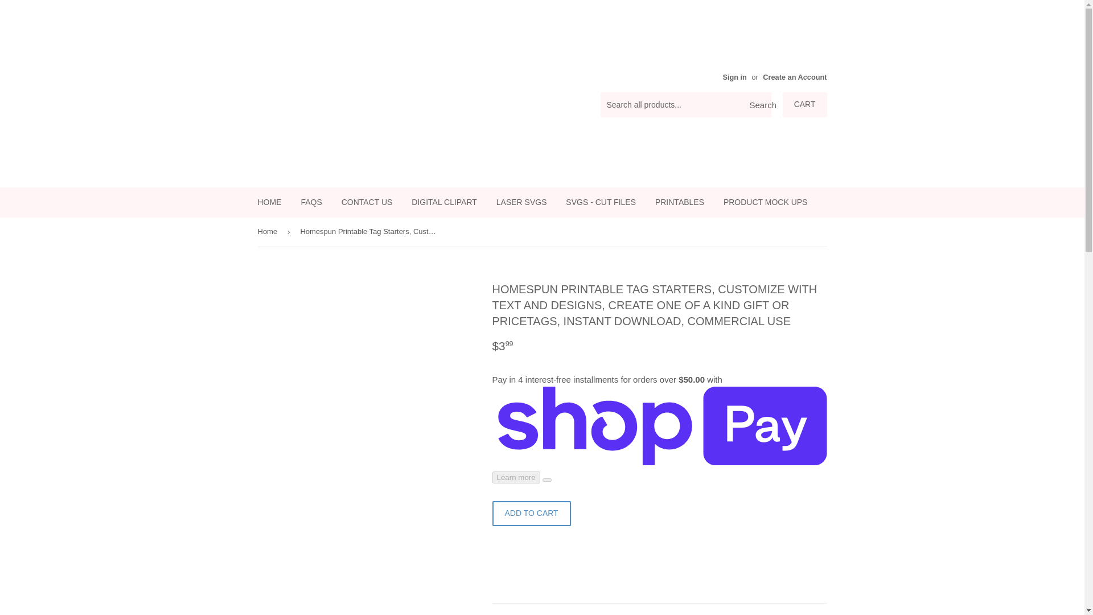 Image resolution: width=1093 pixels, height=615 pixels. Describe the element at coordinates (734, 77) in the screenshot. I see `Sign in` at that location.